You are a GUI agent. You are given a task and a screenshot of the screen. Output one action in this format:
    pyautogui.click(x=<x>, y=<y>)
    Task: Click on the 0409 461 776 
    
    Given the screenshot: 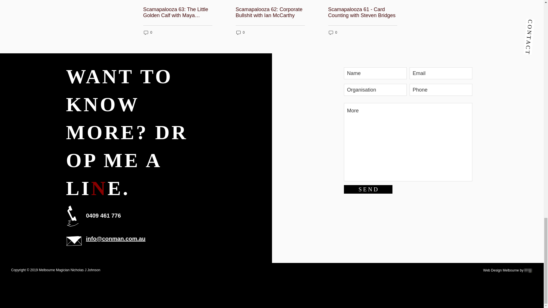 What is the action you would take?
    pyautogui.click(x=104, y=216)
    